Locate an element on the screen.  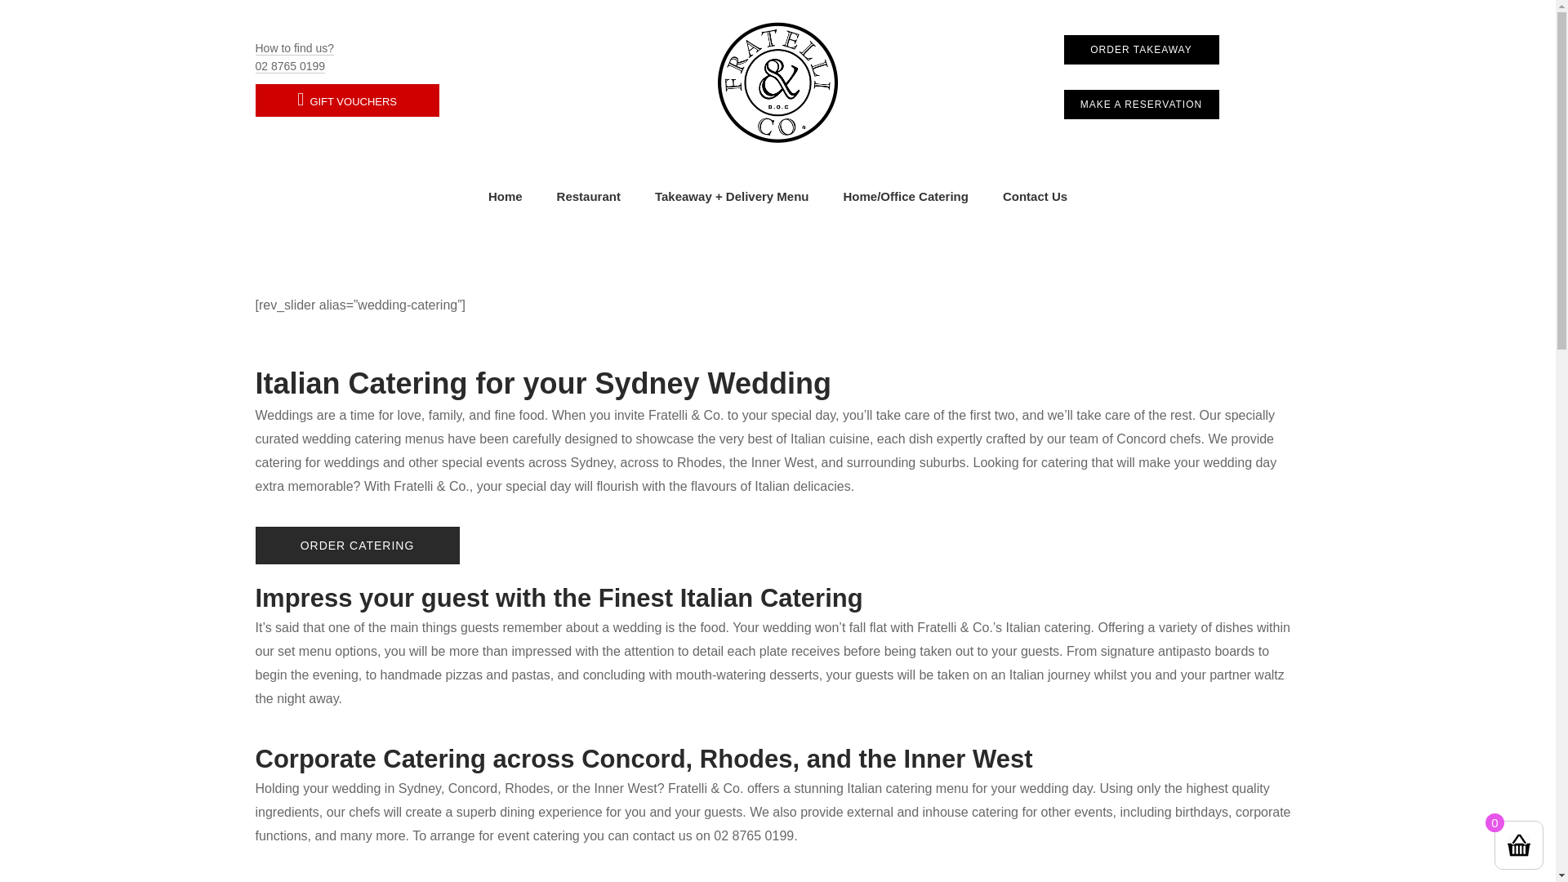
including birthdays is located at coordinates (1174, 812).